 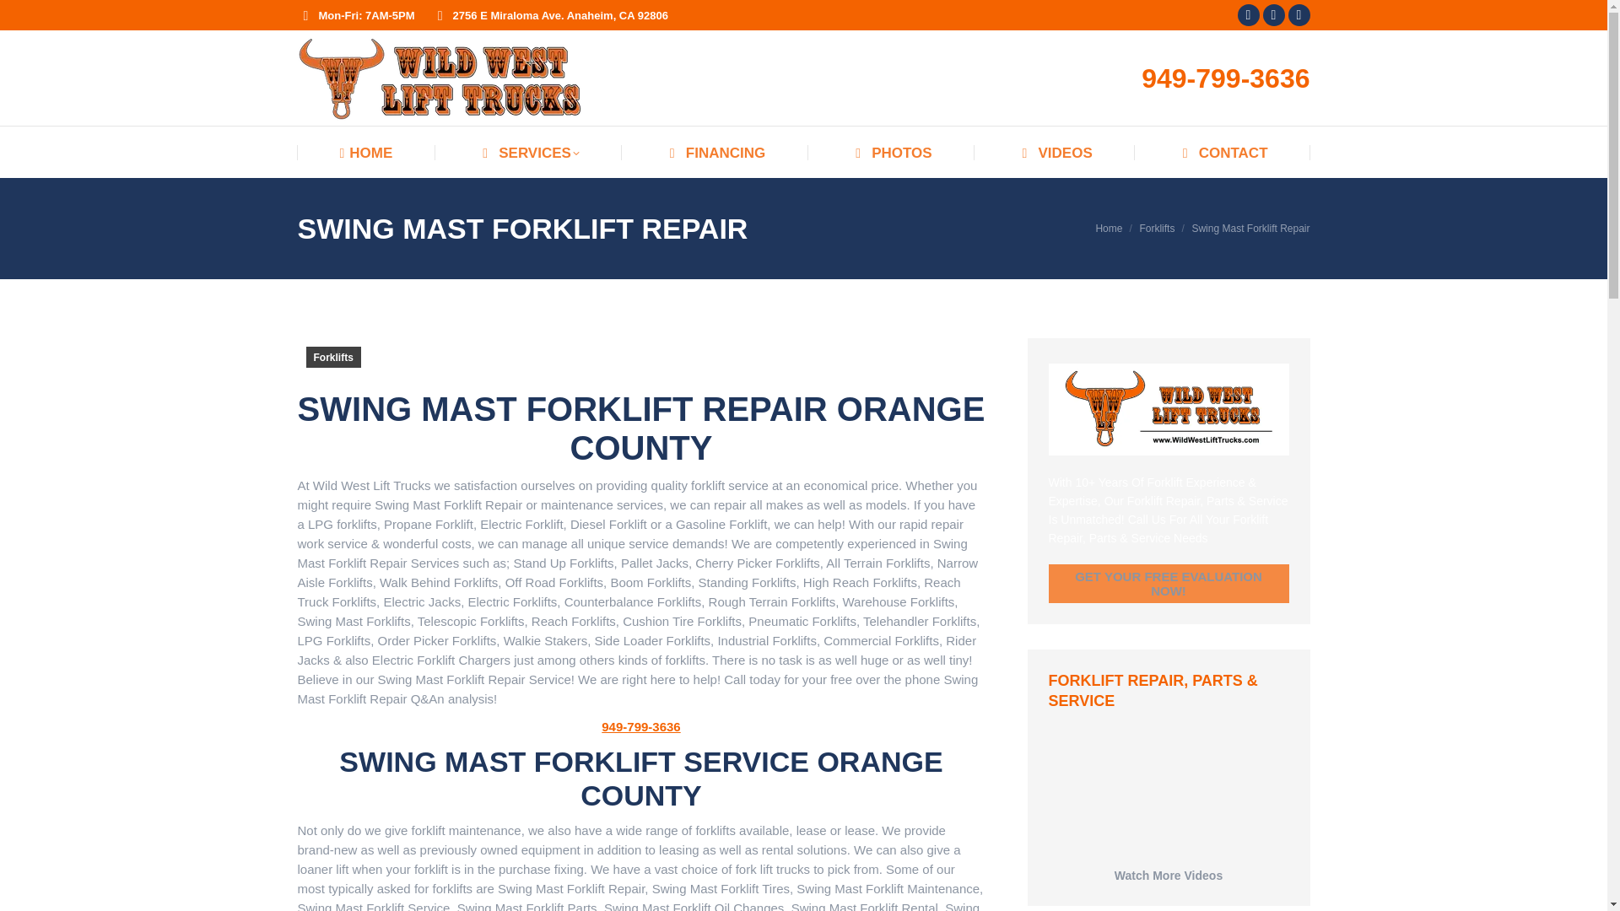 I want to click on VIDEOS, so click(x=1055, y=153).